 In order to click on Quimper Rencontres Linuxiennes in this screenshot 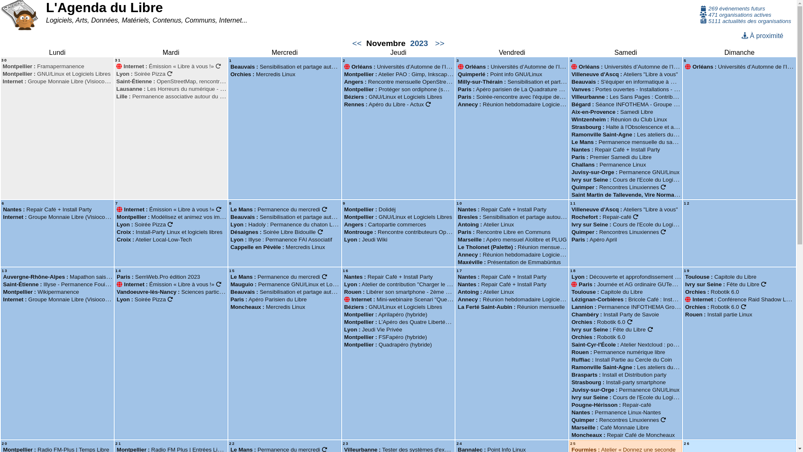, I will do `click(619, 187)`.